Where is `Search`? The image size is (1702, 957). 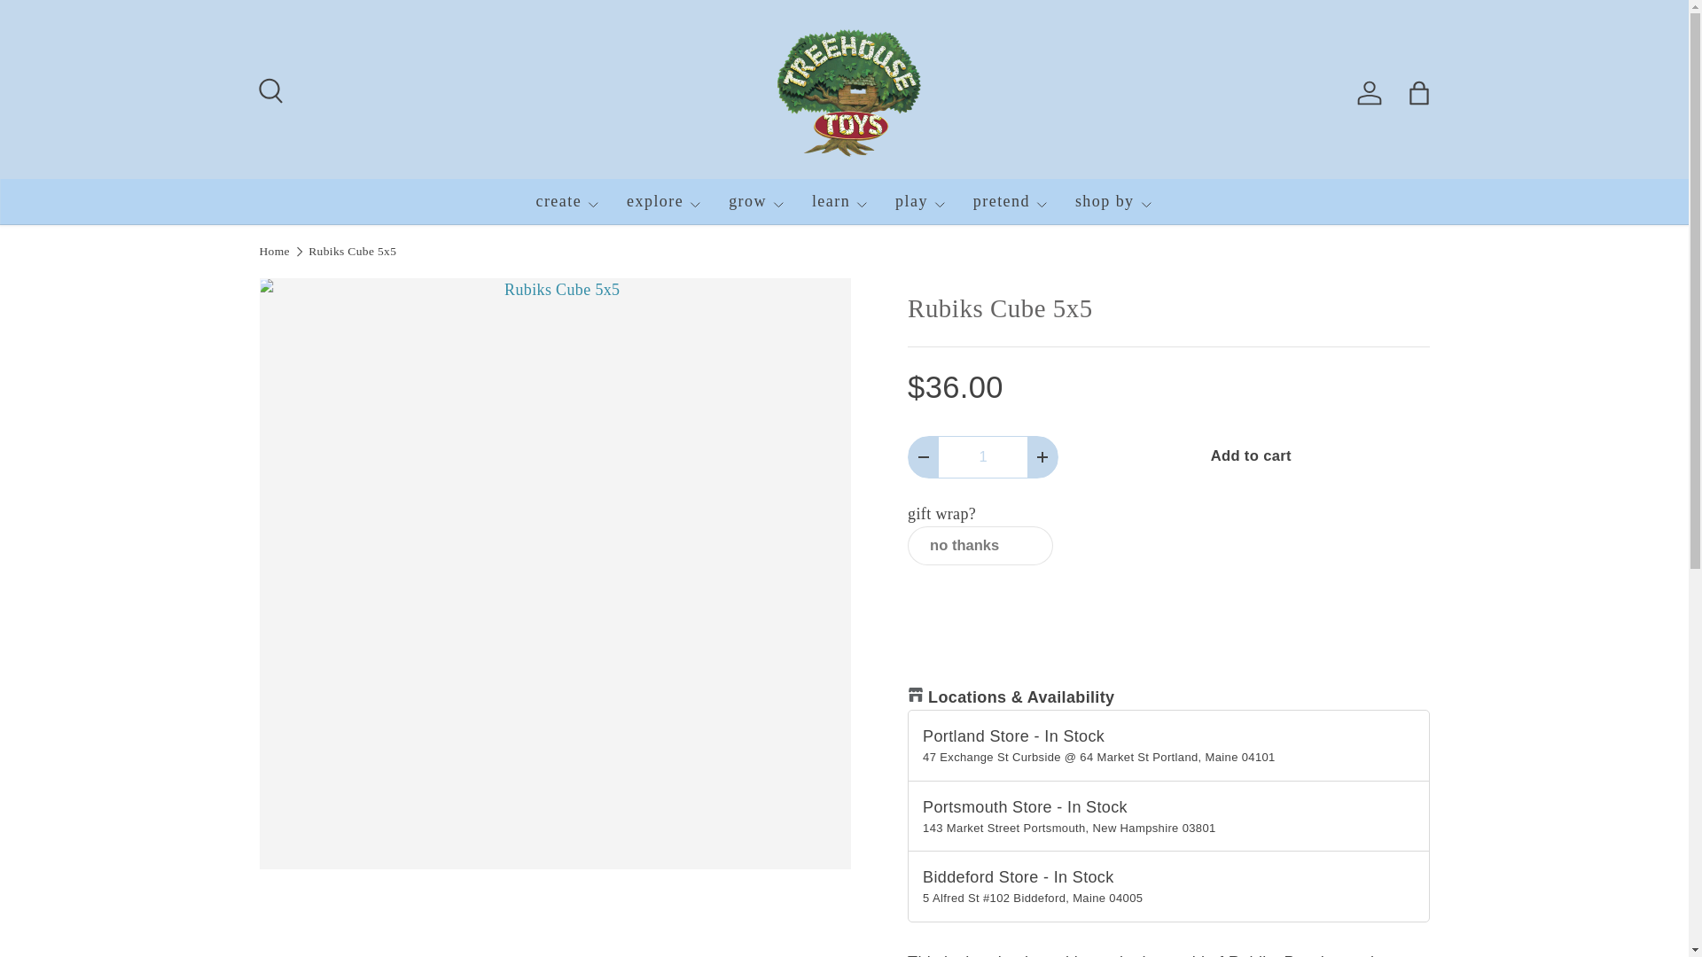 Search is located at coordinates (268, 89).